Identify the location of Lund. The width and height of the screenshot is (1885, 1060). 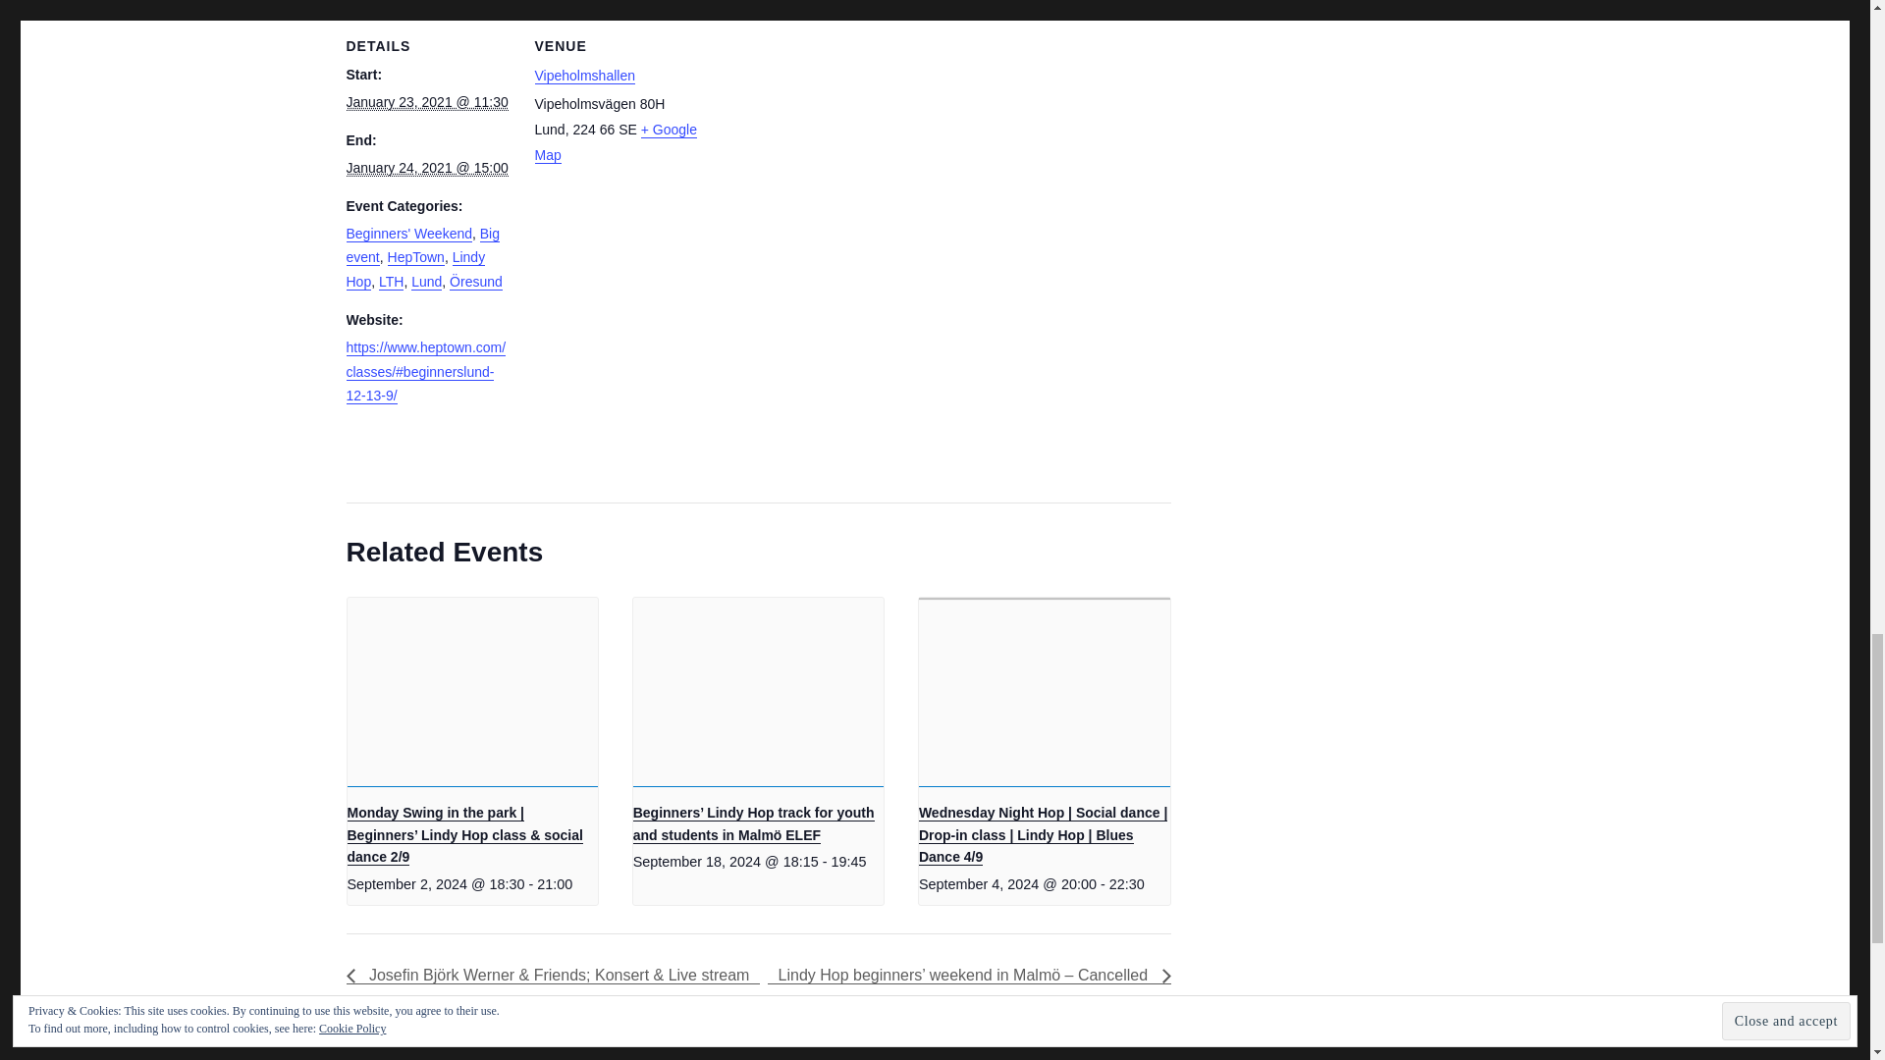
(426, 281).